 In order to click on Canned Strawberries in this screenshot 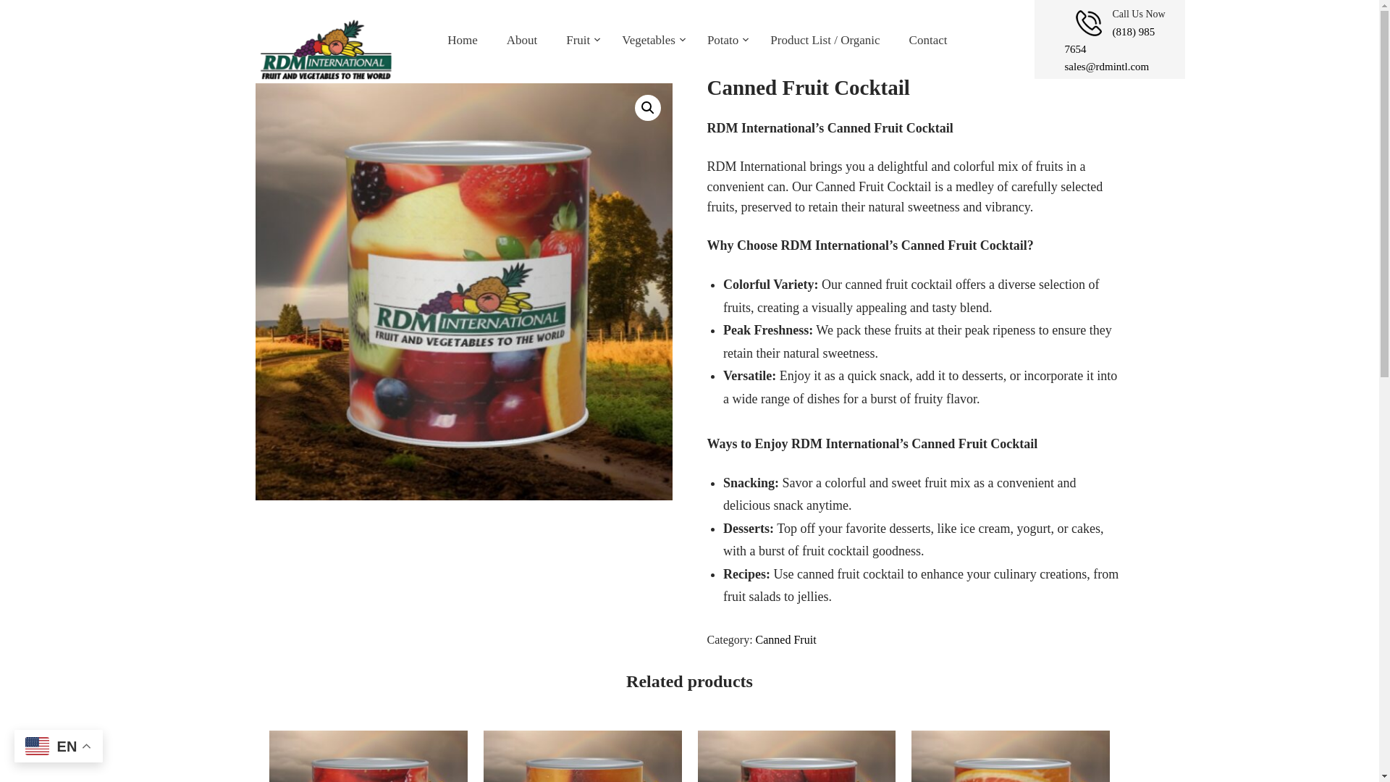, I will do `click(368, 756)`.